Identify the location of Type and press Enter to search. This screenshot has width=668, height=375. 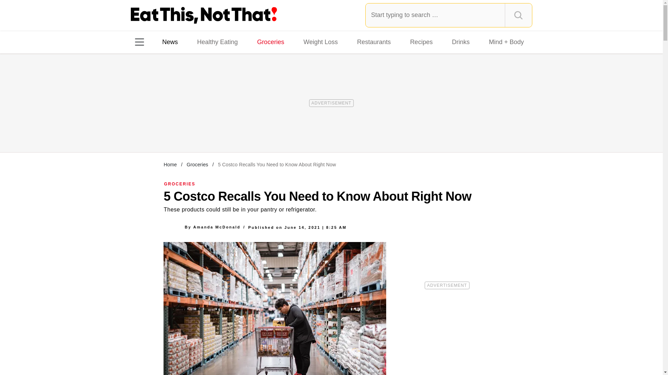
(449, 15).